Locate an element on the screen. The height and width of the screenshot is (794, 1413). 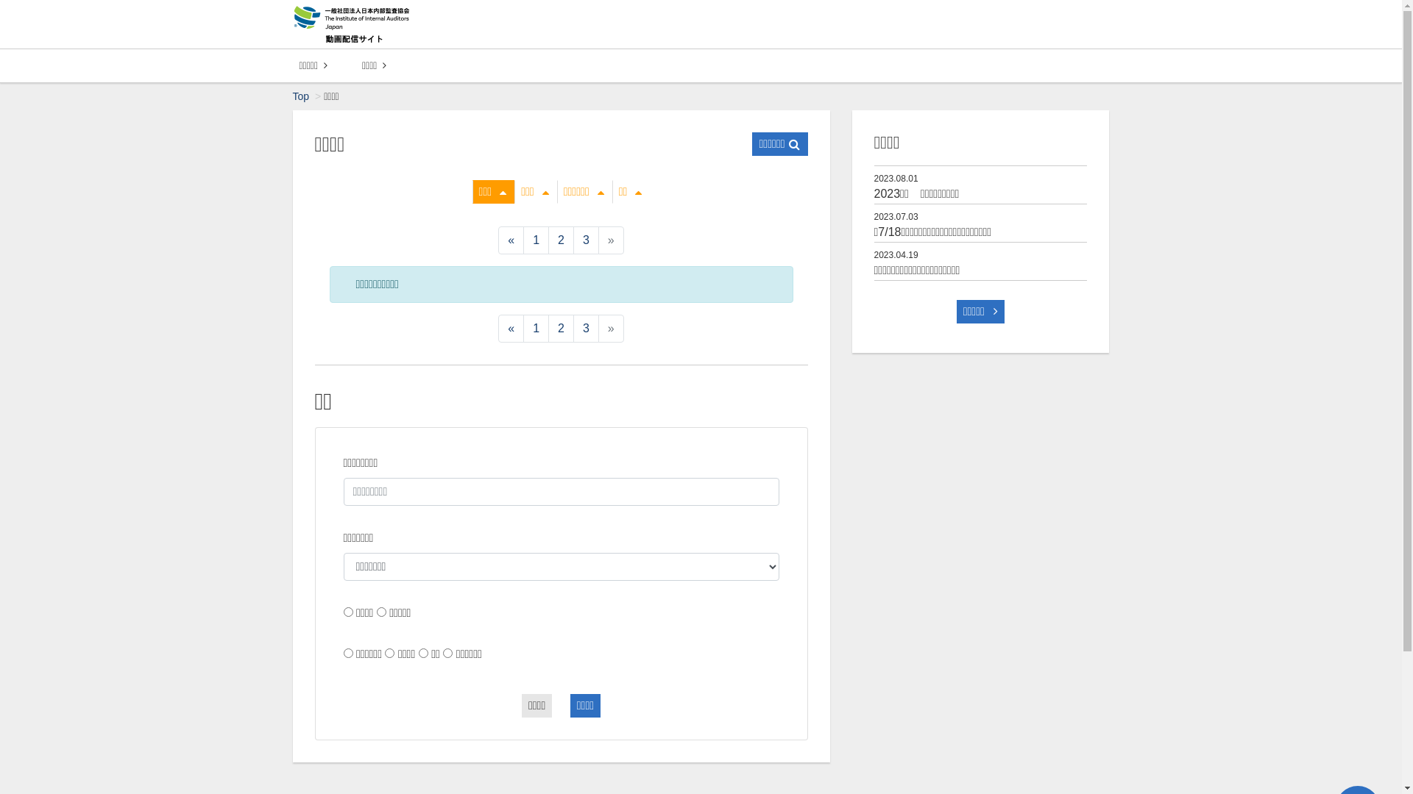
1 is located at coordinates (536, 240).